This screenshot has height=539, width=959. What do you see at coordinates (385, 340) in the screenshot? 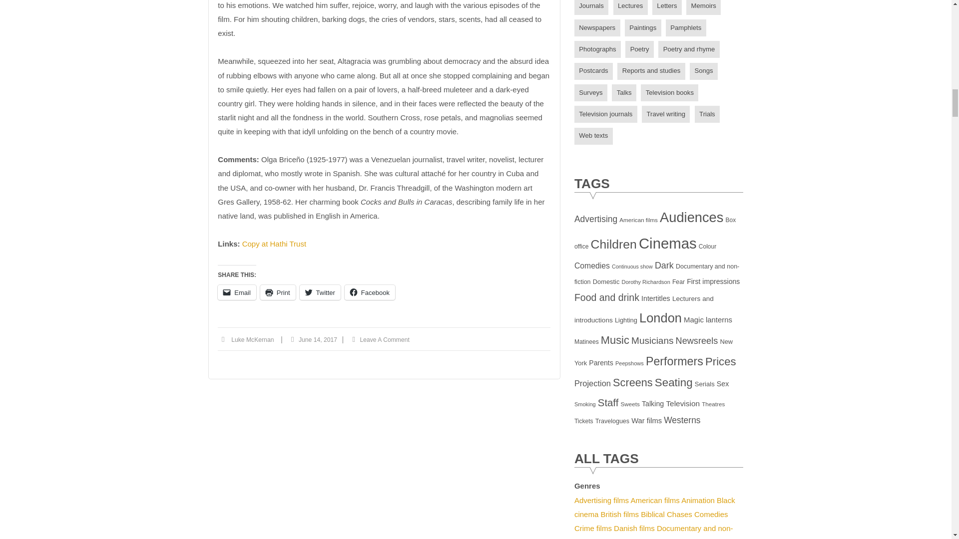
I see `Leave A Comment` at bounding box center [385, 340].